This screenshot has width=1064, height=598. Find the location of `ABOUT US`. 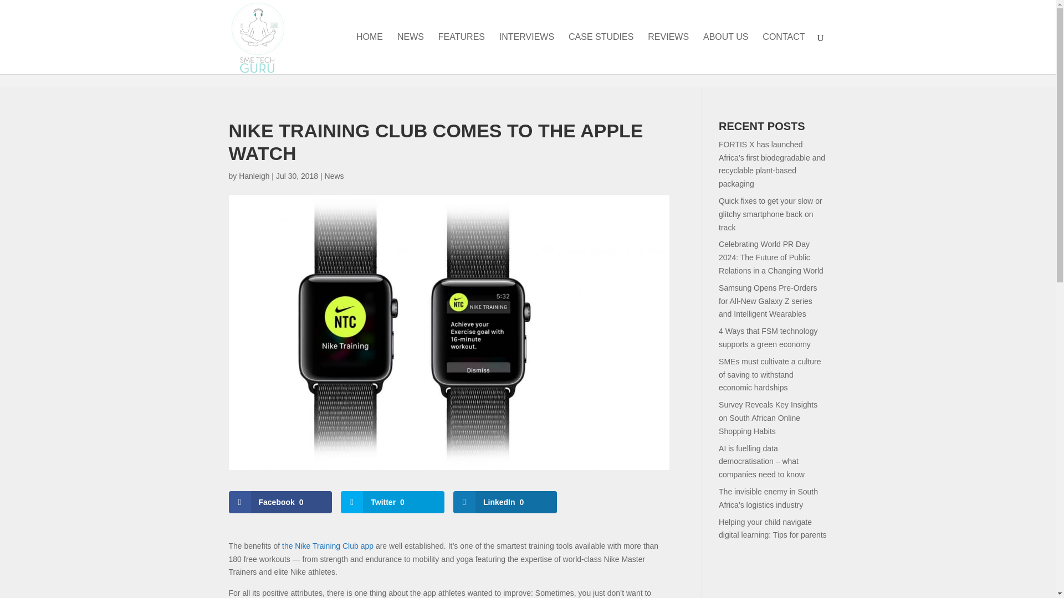

ABOUT US is located at coordinates (726, 53).